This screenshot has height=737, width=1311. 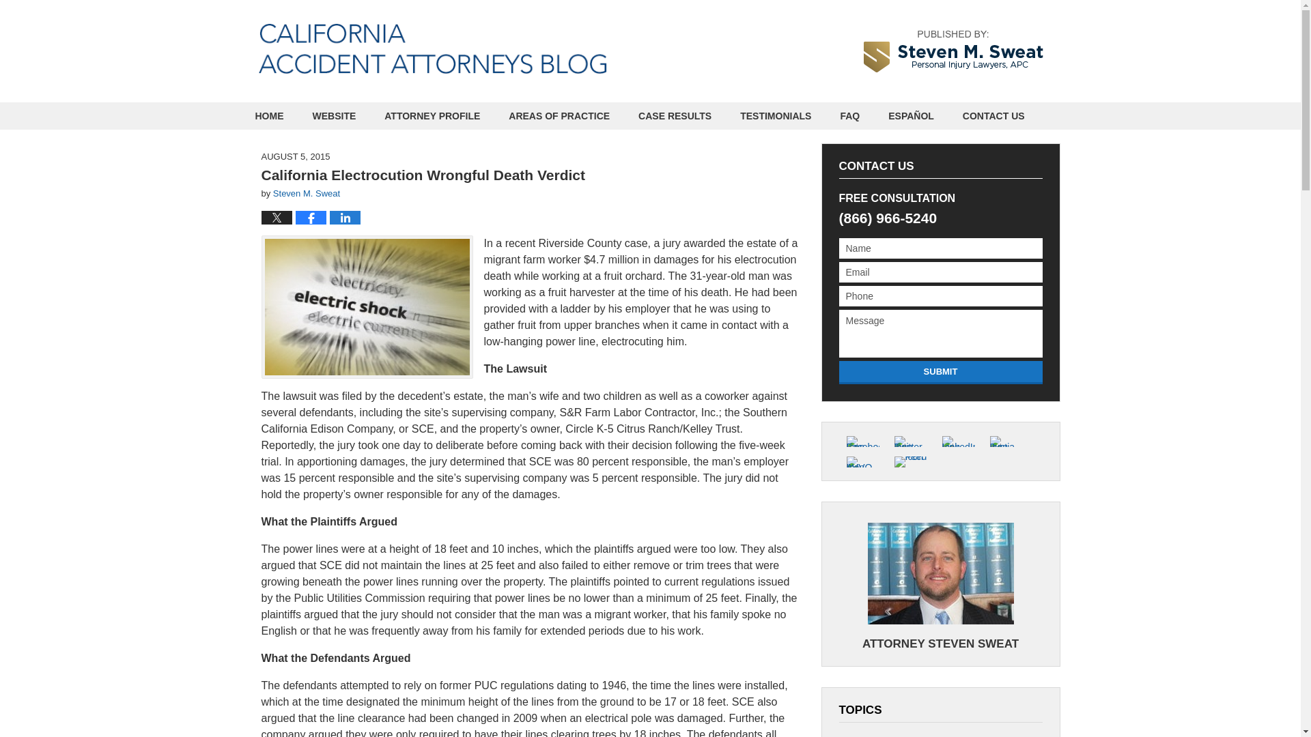 What do you see at coordinates (432, 116) in the screenshot?
I see `ATTORNEY PROFILE` at bounding box center [432, 116].